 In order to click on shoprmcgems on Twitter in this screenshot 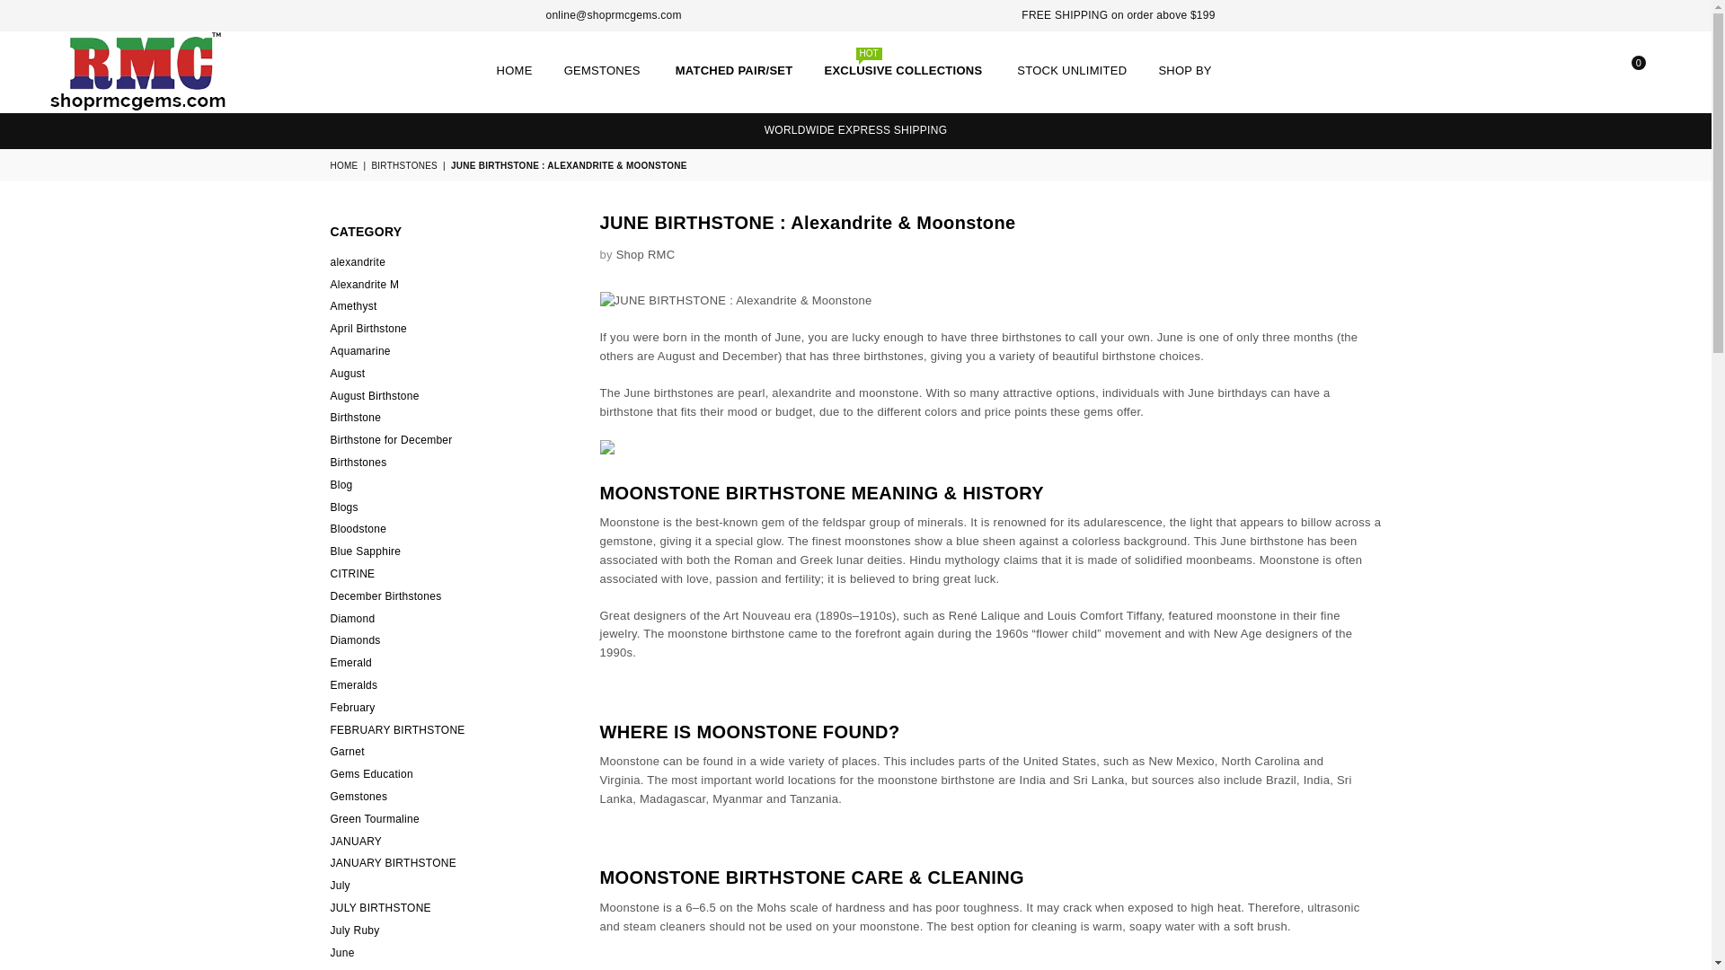, I will do `click(365, 15)`.